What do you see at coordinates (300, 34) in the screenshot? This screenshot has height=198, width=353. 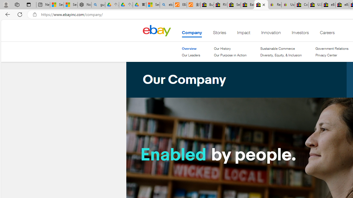 I see `Investors` at bounding box center [300, 34].